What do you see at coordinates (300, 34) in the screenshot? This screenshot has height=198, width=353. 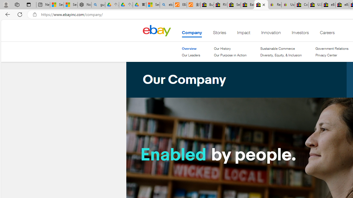 I see `Investors` at bounding box center [300, 34].